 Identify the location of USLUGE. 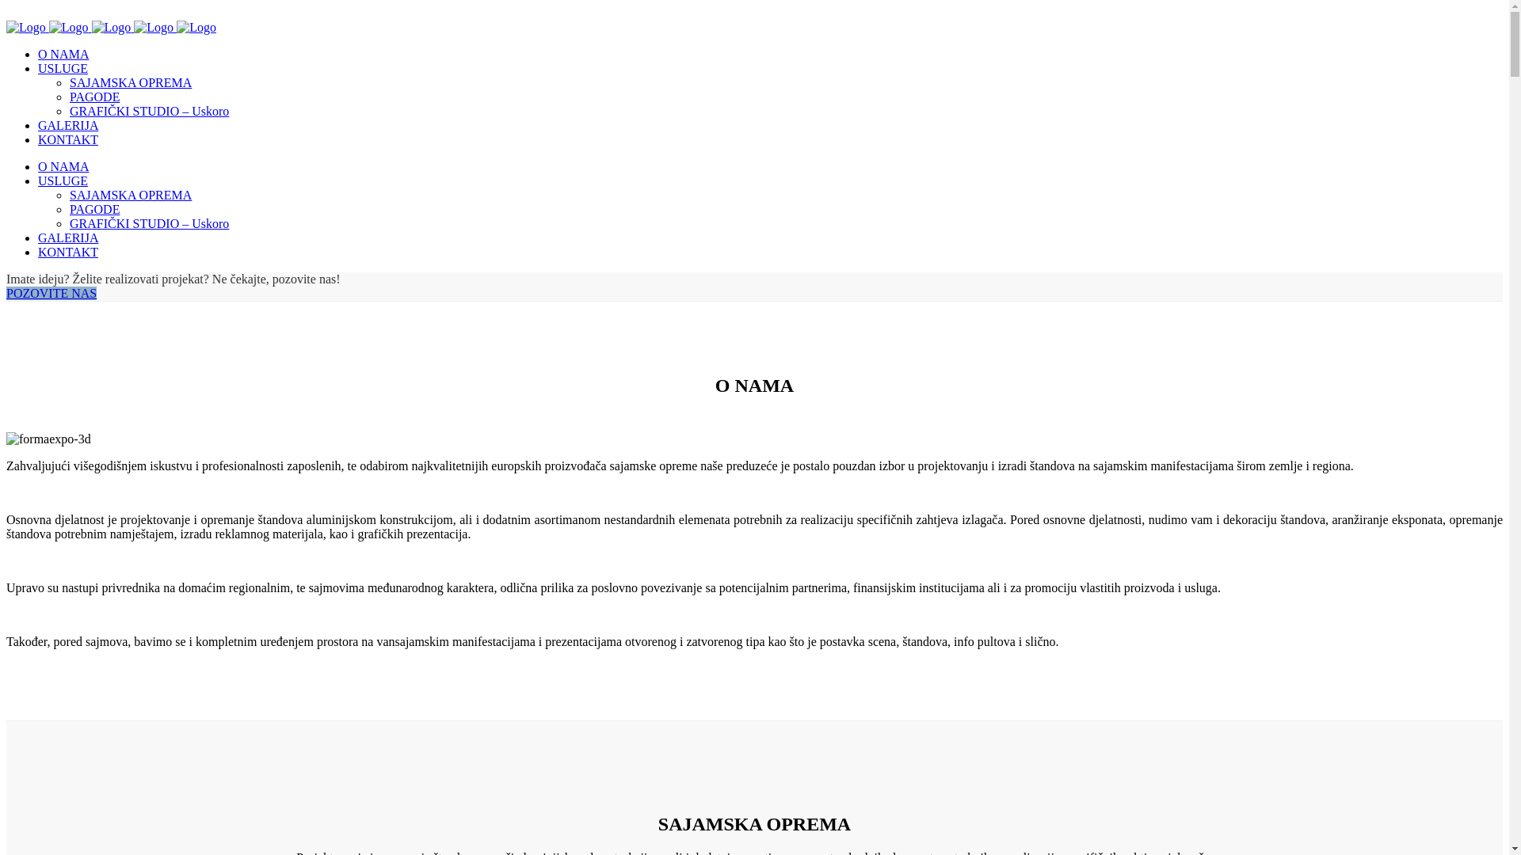
(63, 68).